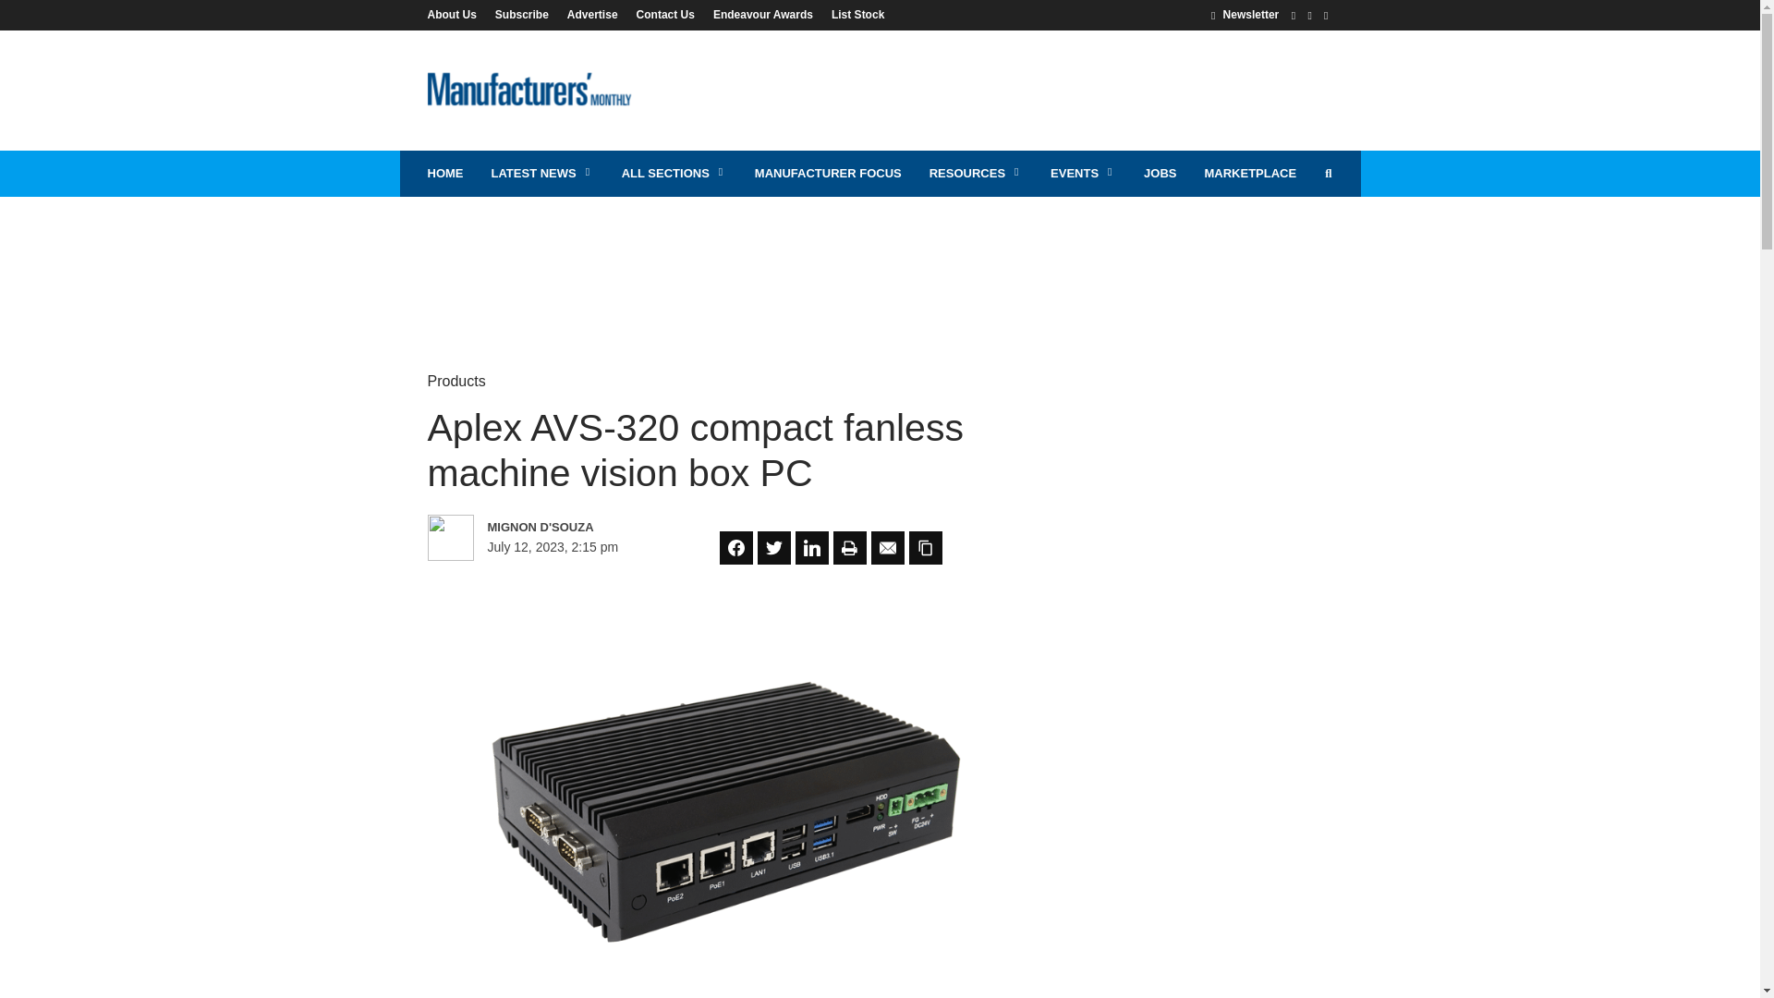 The height and width of the screenshot is (998, 1774). Describe the element at coordinates (853, 14) in the screenshot. I see `List Stock` at that location.